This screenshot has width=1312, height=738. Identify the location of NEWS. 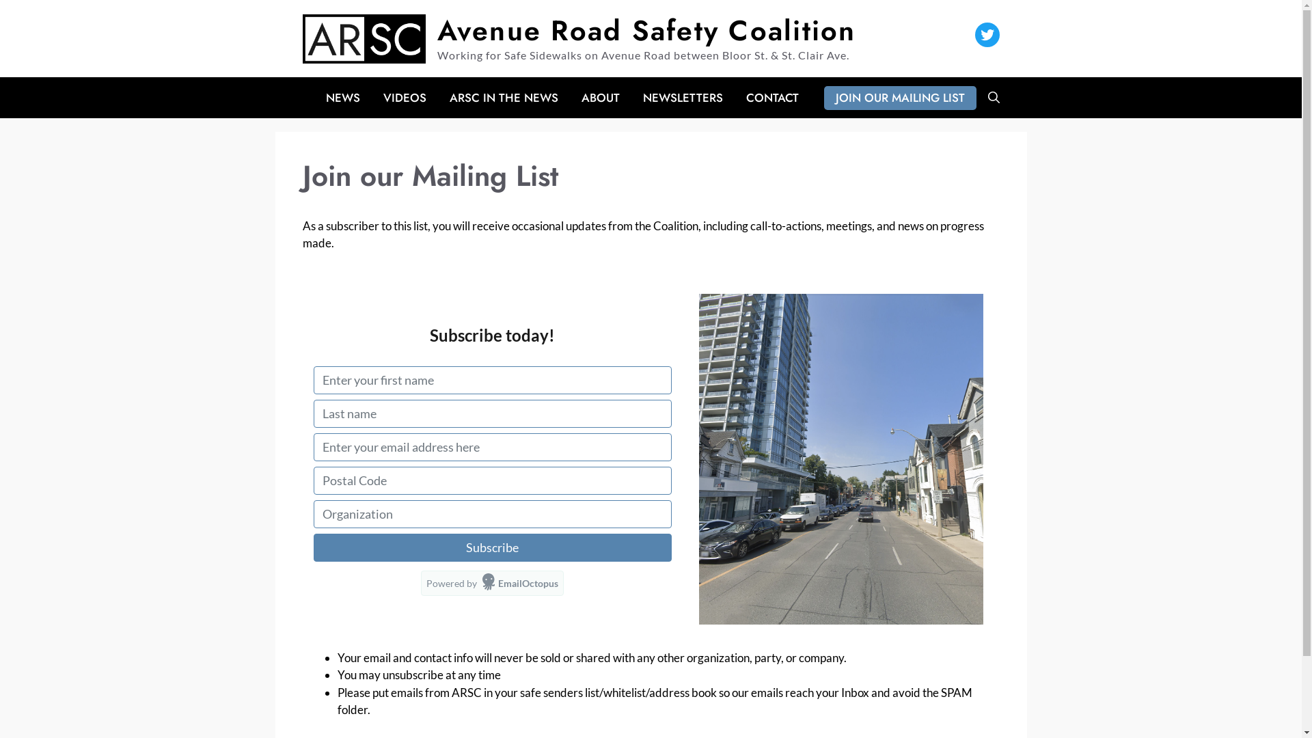
(343, 98).